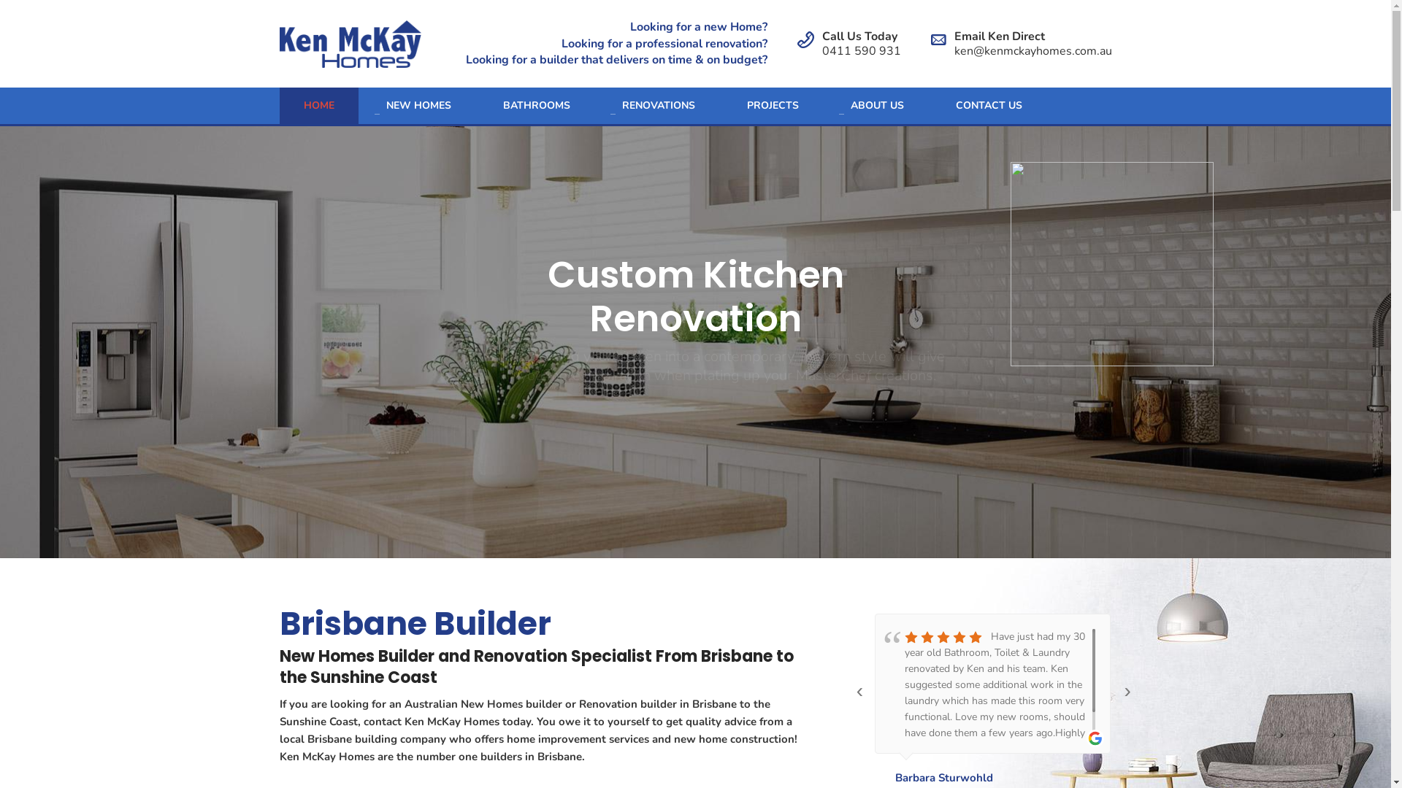  Describe the element at coordinates (537, 106) in the screenshot. I see `BATHROOMS` at that location.